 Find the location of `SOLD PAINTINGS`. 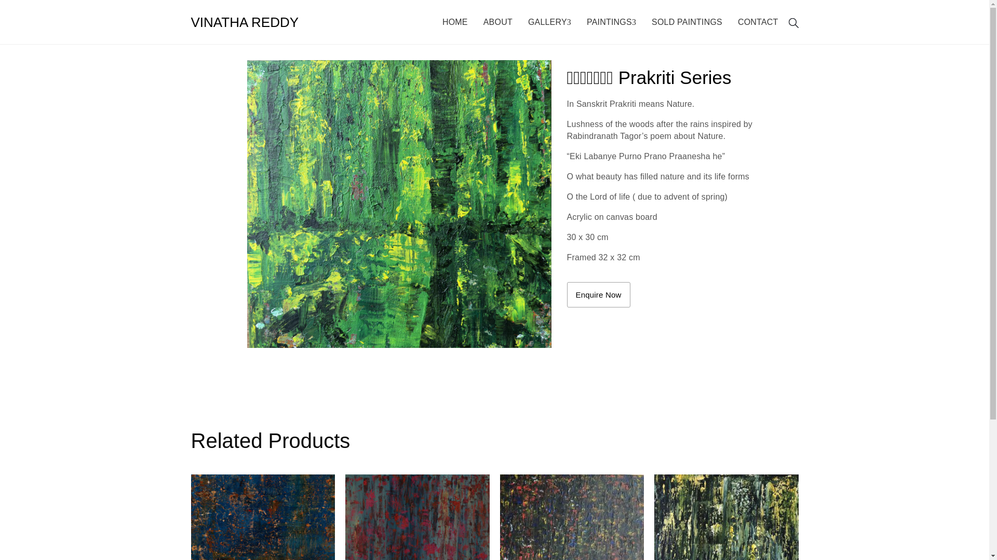

SOLD PAINTINGS is located at coordinates (689, 22).